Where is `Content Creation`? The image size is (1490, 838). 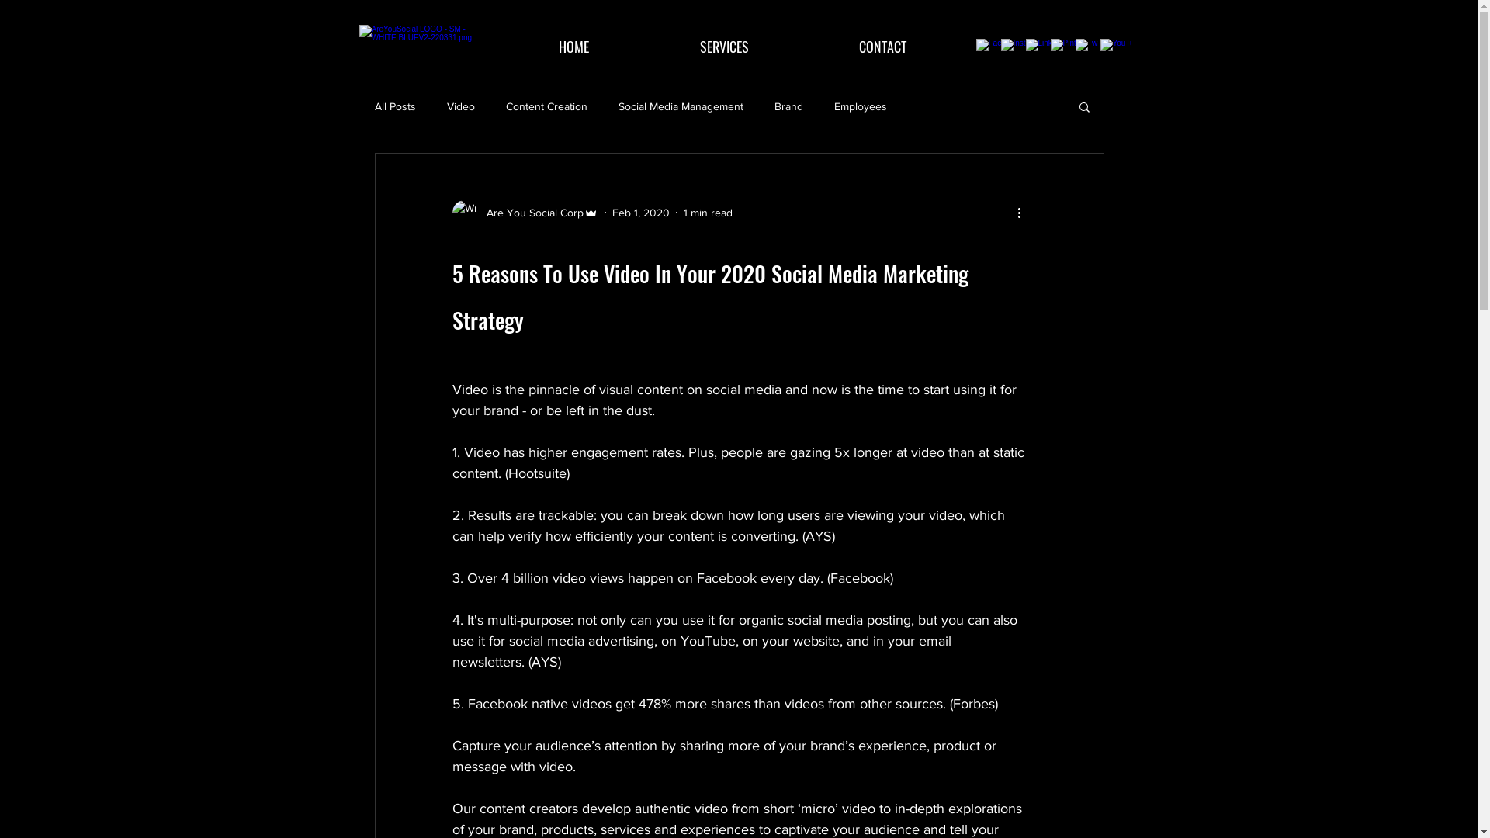 Content Creation is located at coordinates (546, 106).